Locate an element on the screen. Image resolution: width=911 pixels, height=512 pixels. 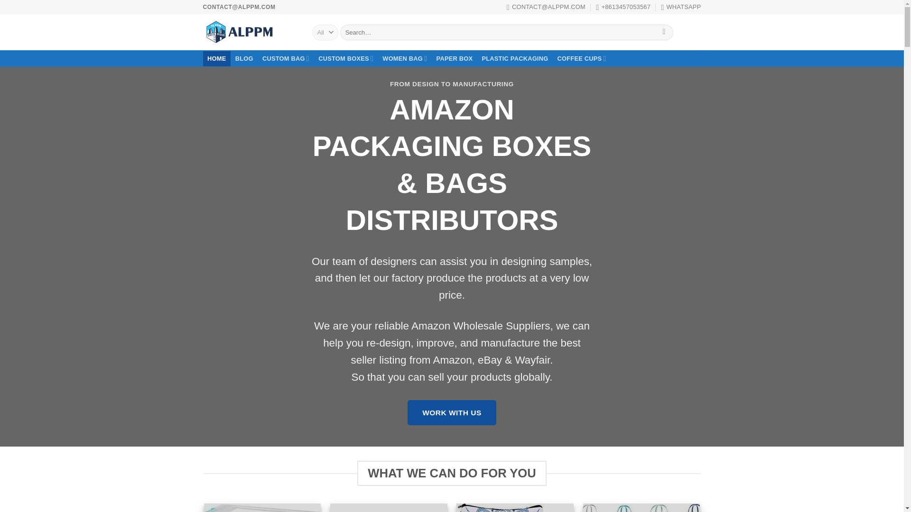
WHATSAPP is located at coordinates (680, 7).